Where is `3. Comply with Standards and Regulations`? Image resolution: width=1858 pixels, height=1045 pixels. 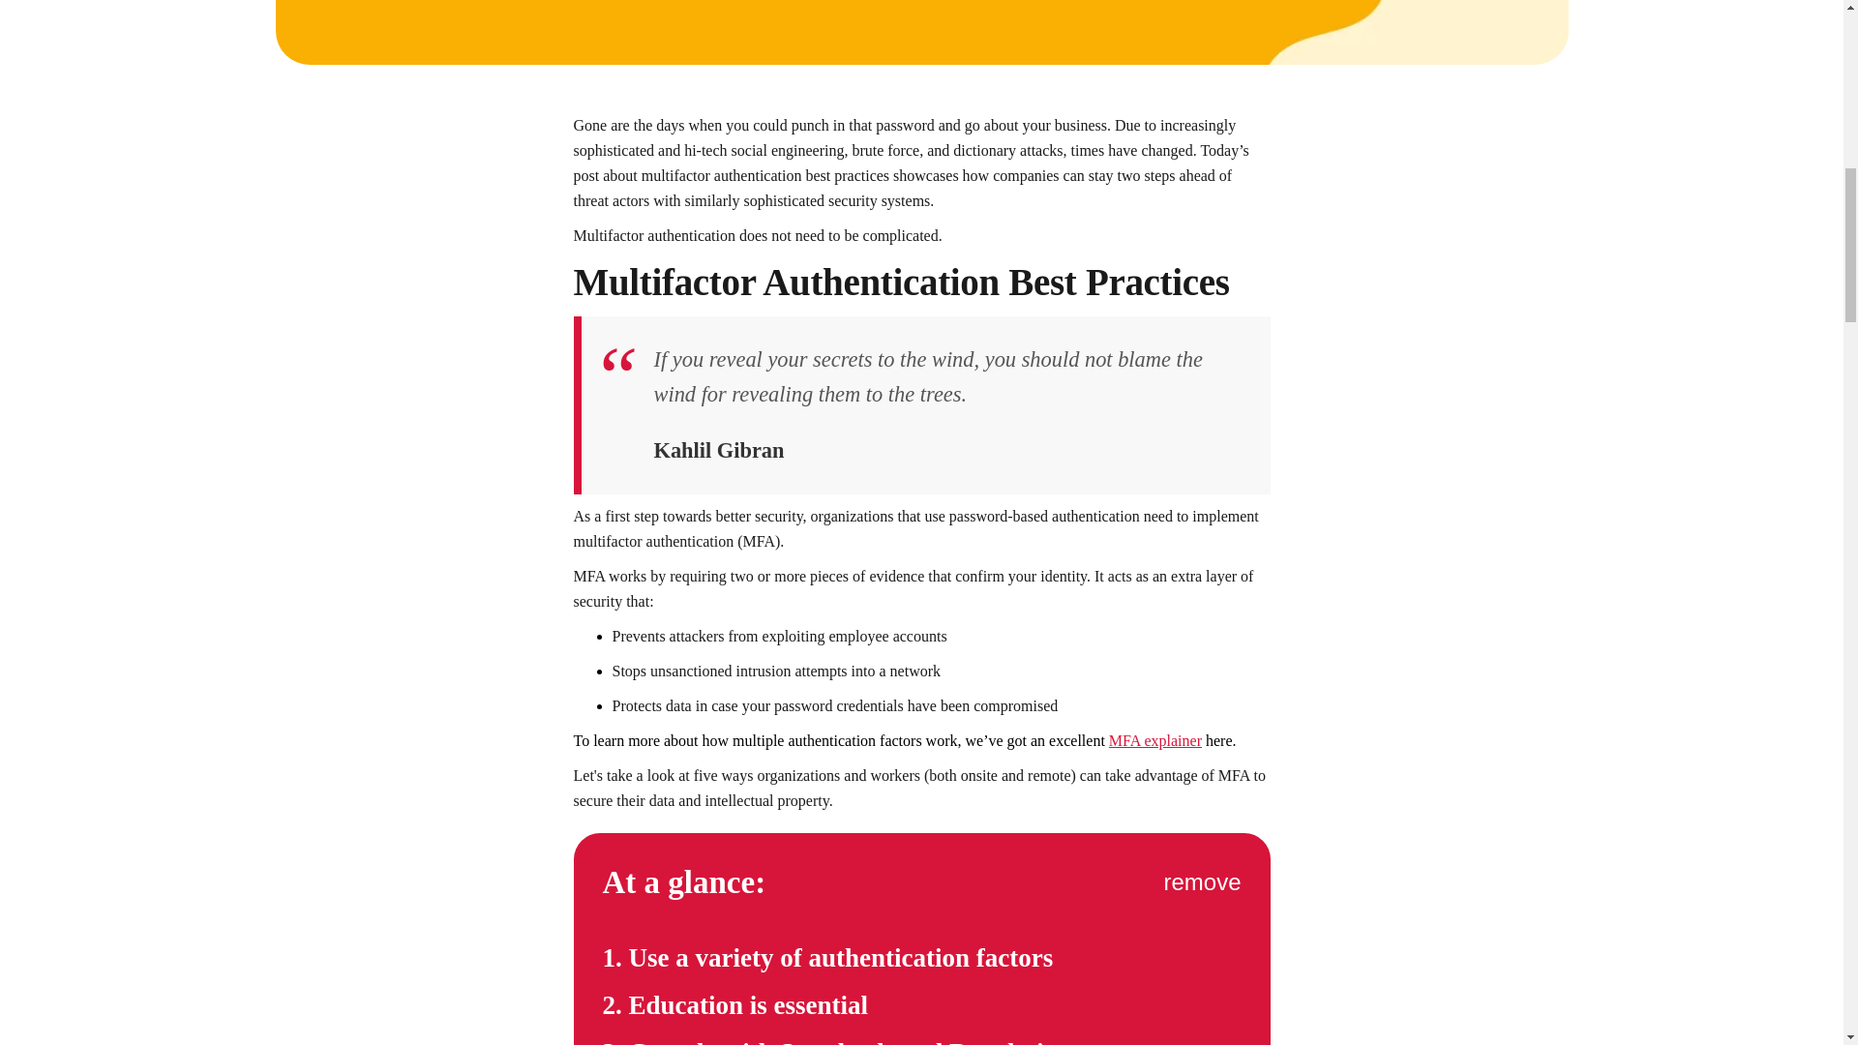 3. Comply with Standards and Regulations is located at coordinates (921, 1041).